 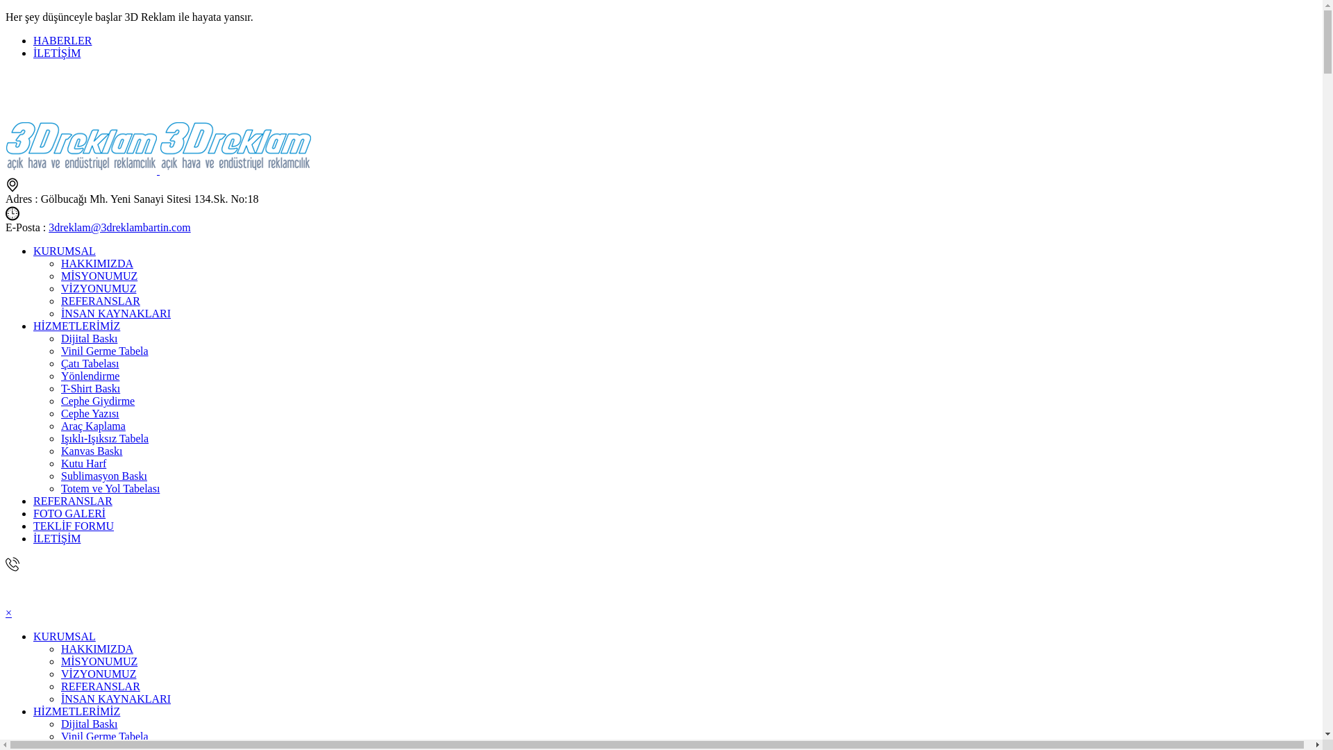 I want to click on Vinil Germe Tabela, so click(x=105, y=736).